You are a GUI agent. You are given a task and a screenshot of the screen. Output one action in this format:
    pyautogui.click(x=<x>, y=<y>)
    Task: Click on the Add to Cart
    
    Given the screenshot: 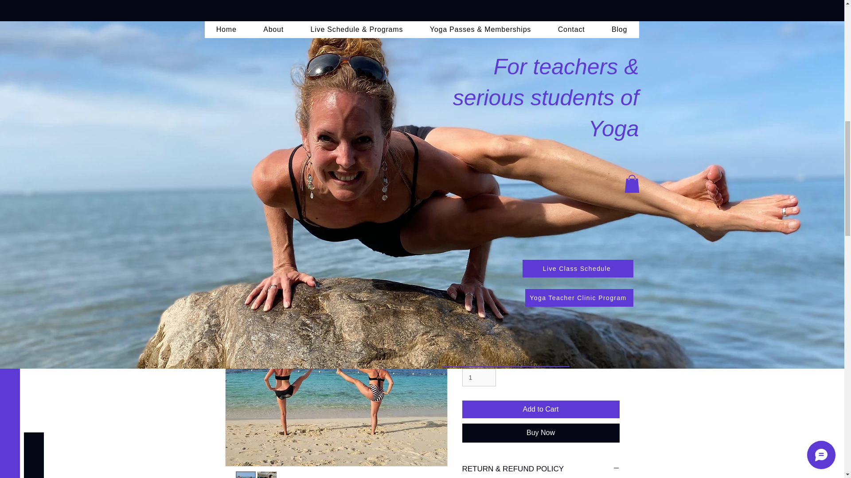 What is the action you would take?
    pyautogui.click(x=541, y=409)
    